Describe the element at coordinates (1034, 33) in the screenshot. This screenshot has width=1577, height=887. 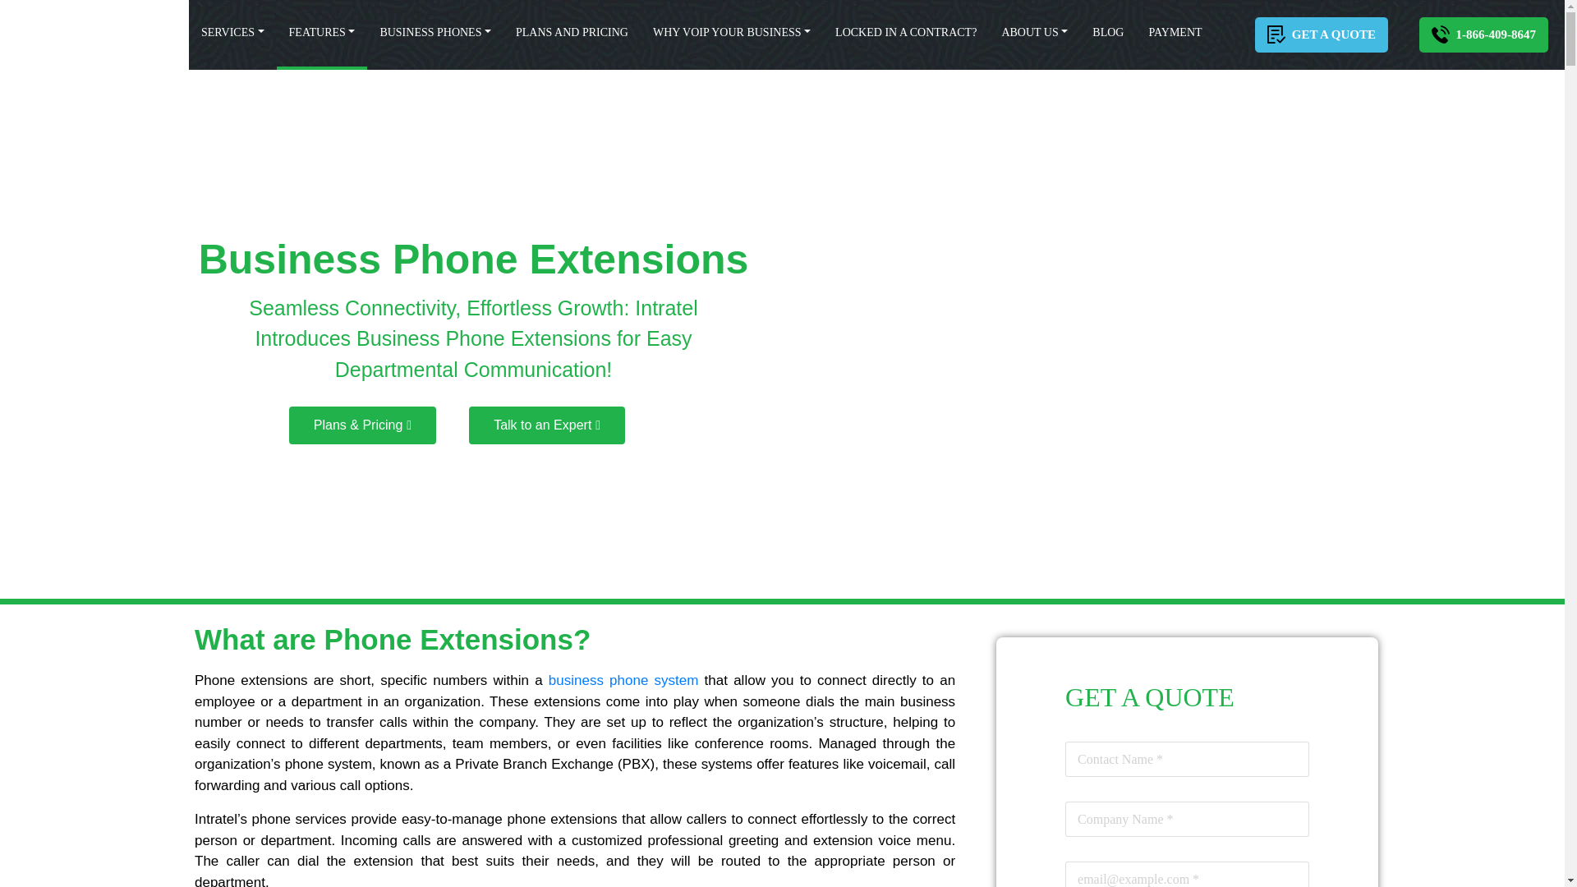
I see `ABOUT US` at that location.